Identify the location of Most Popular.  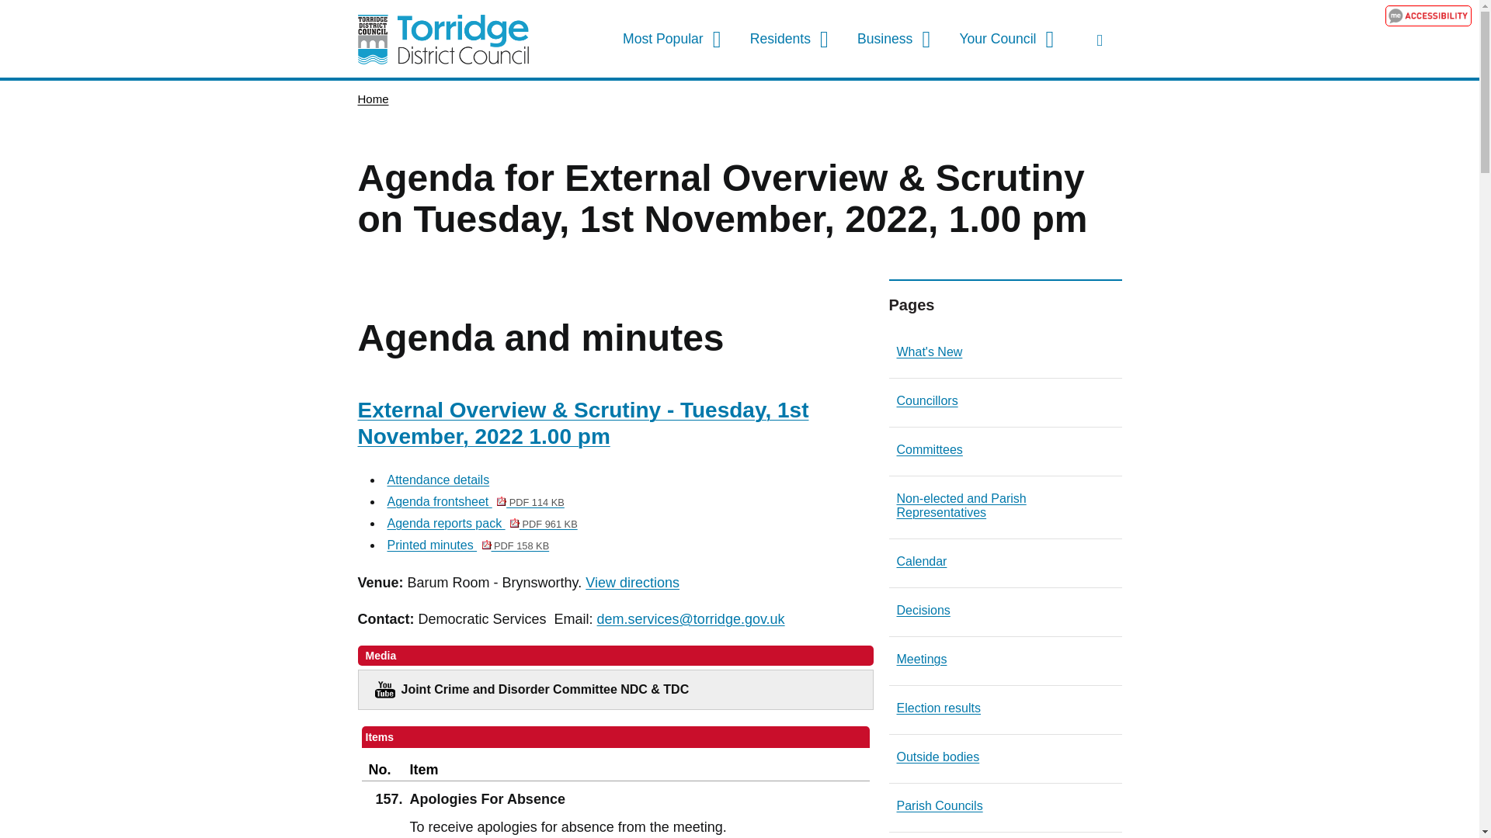
(443, 39).